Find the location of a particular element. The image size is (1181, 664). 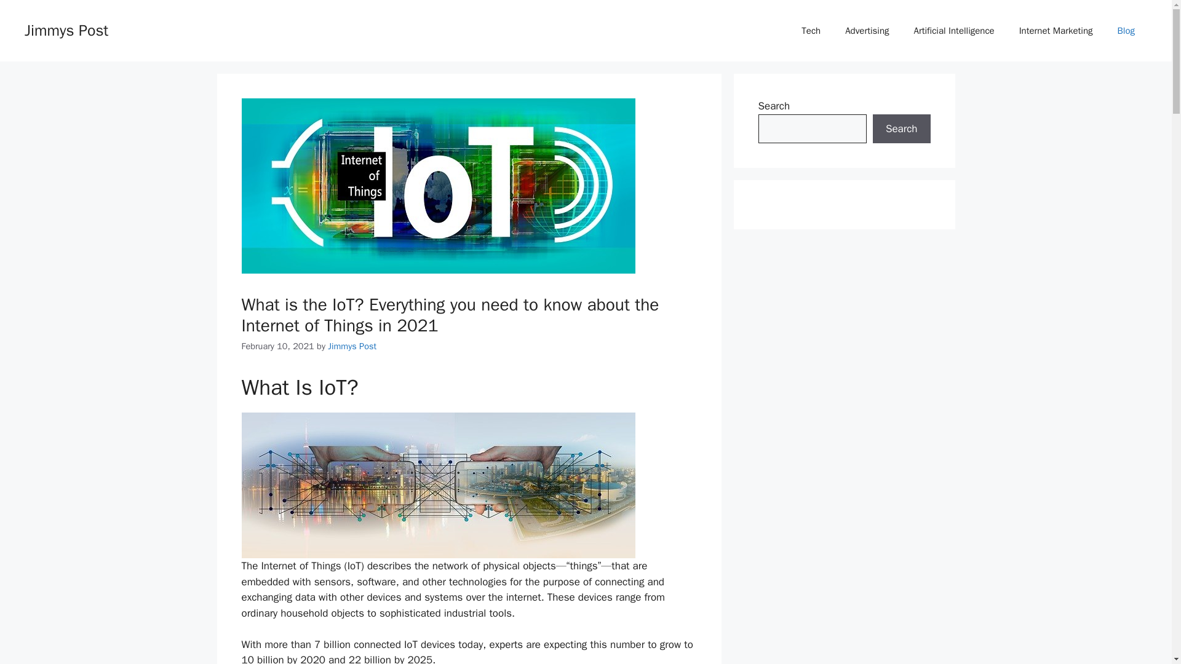

Search is located at coordinates (901, 129).